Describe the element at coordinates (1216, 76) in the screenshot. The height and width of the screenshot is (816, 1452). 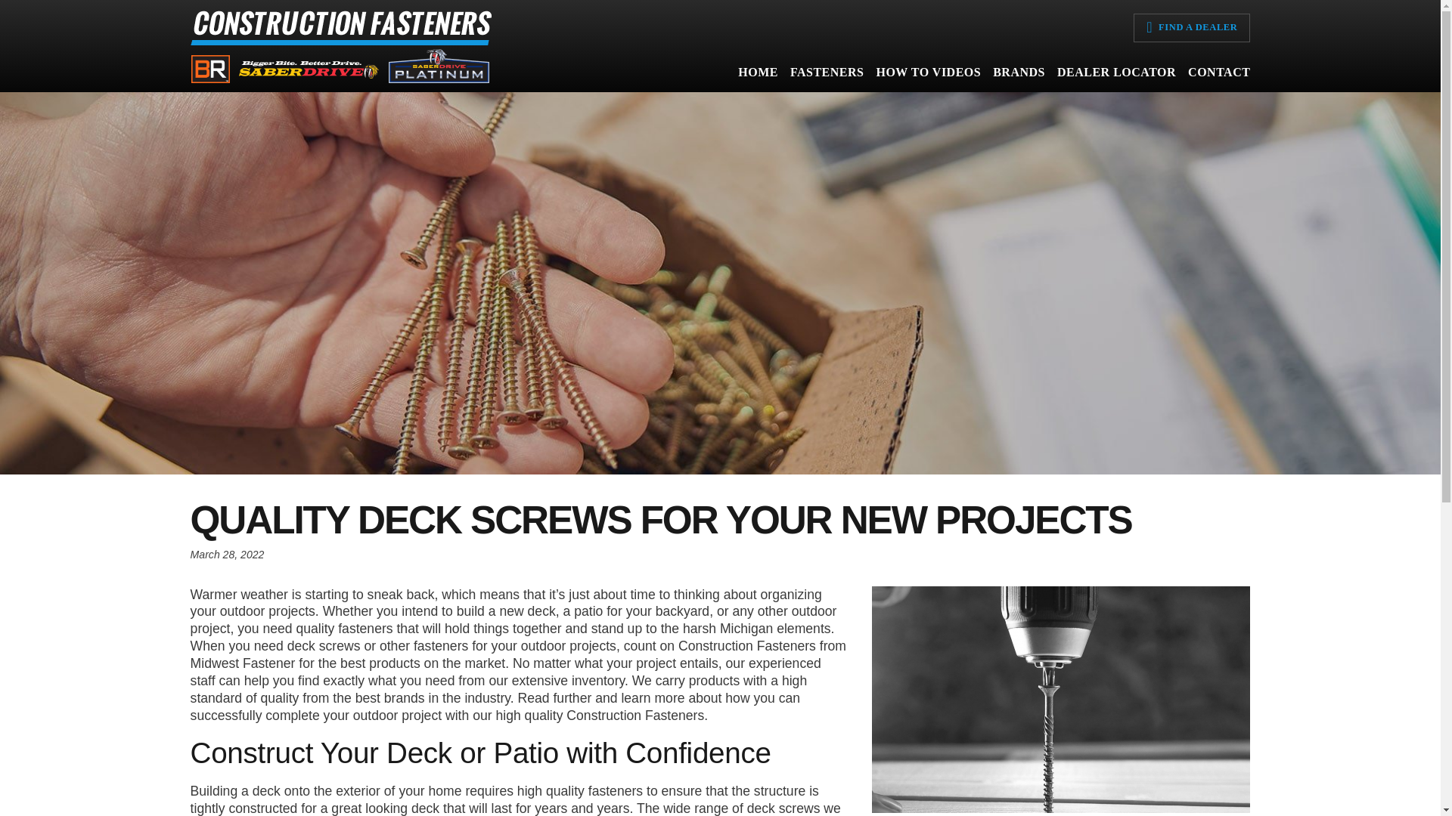
I see `CONTACT` at that location.